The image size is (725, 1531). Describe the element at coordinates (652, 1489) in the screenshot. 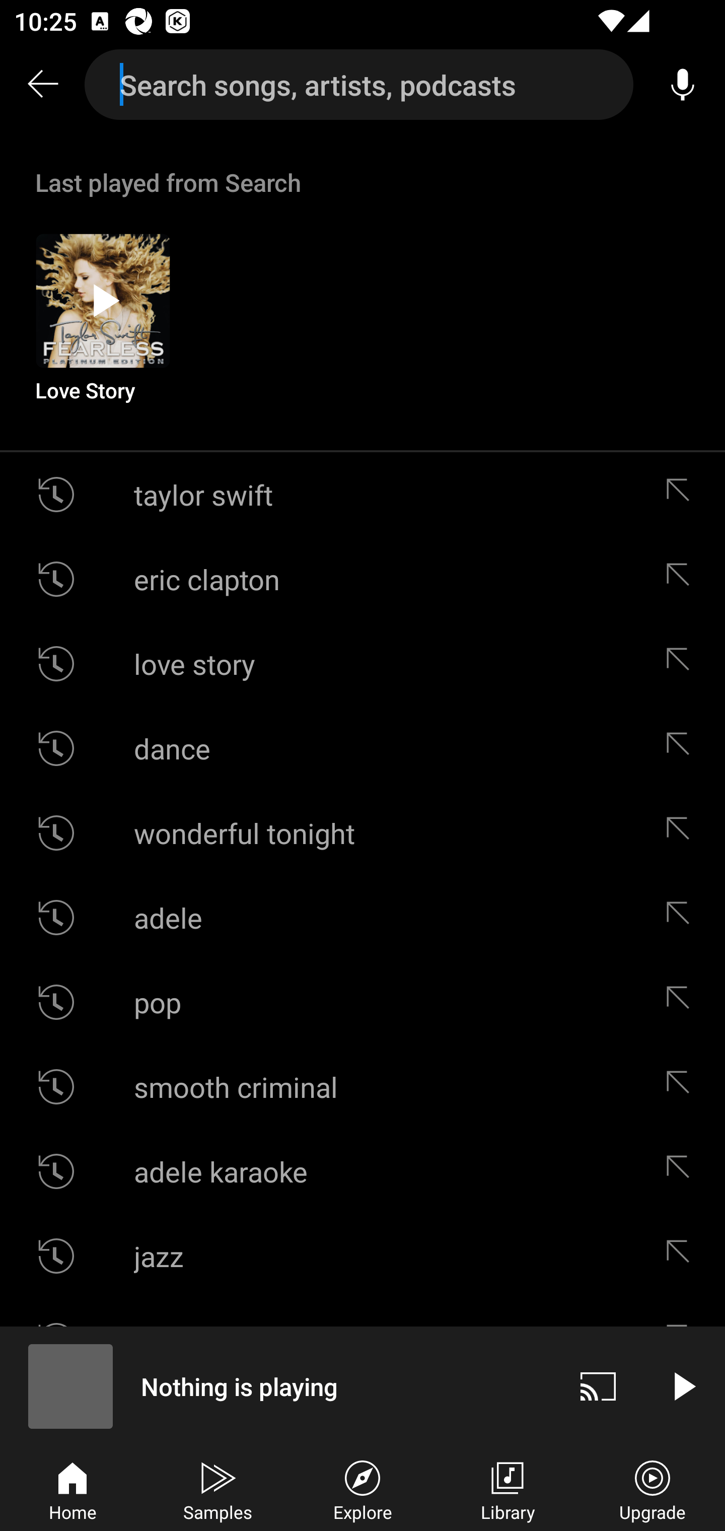

I see `Upgrade` at that location.